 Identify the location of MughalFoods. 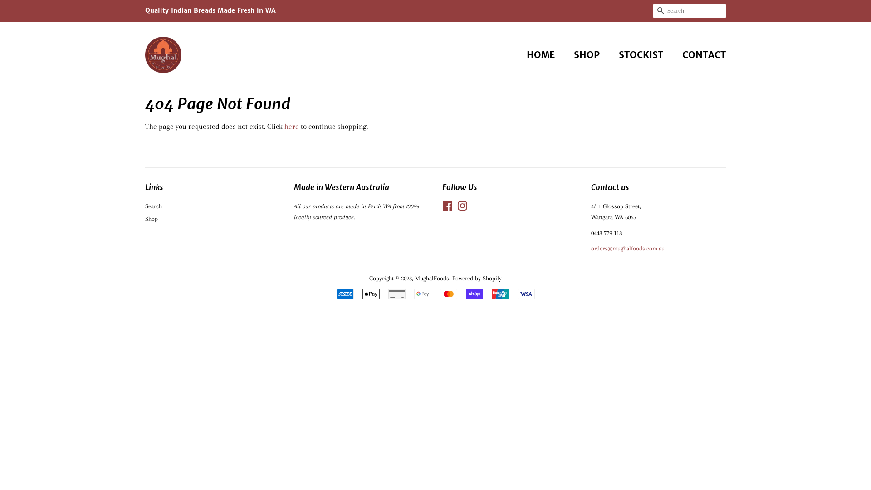
(432, 278).